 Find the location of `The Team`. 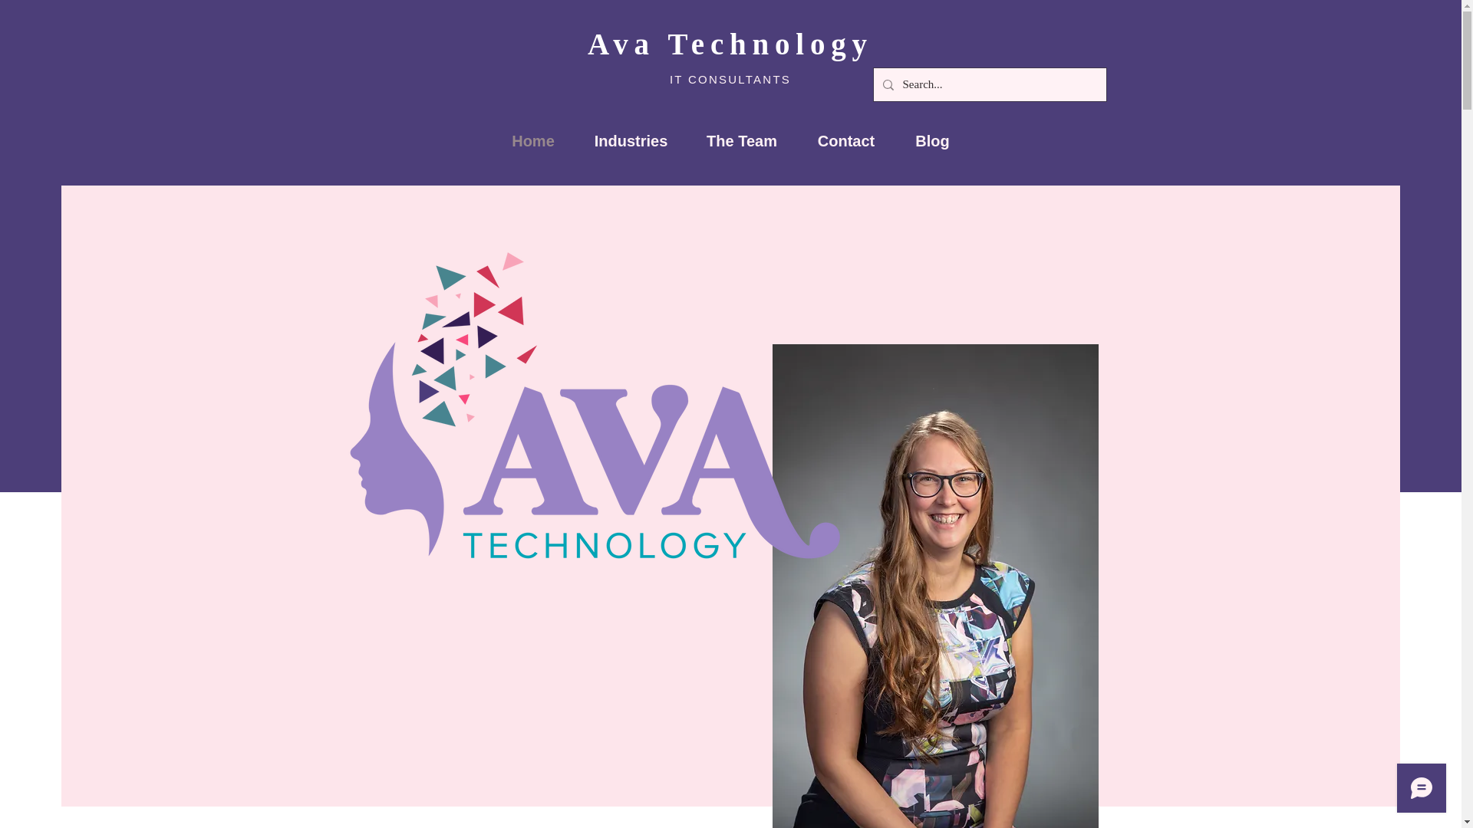

The Team is located at coordinates (741, 141).